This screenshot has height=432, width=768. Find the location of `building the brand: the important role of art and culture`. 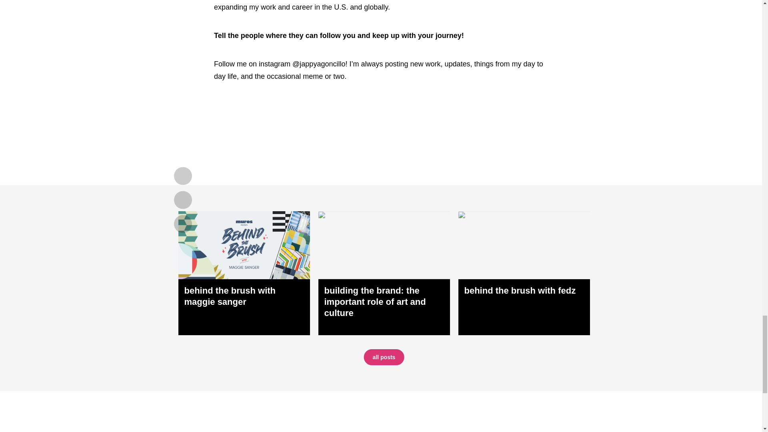

building the brand: the important role of art and culture is located at coordinates (384, 273).